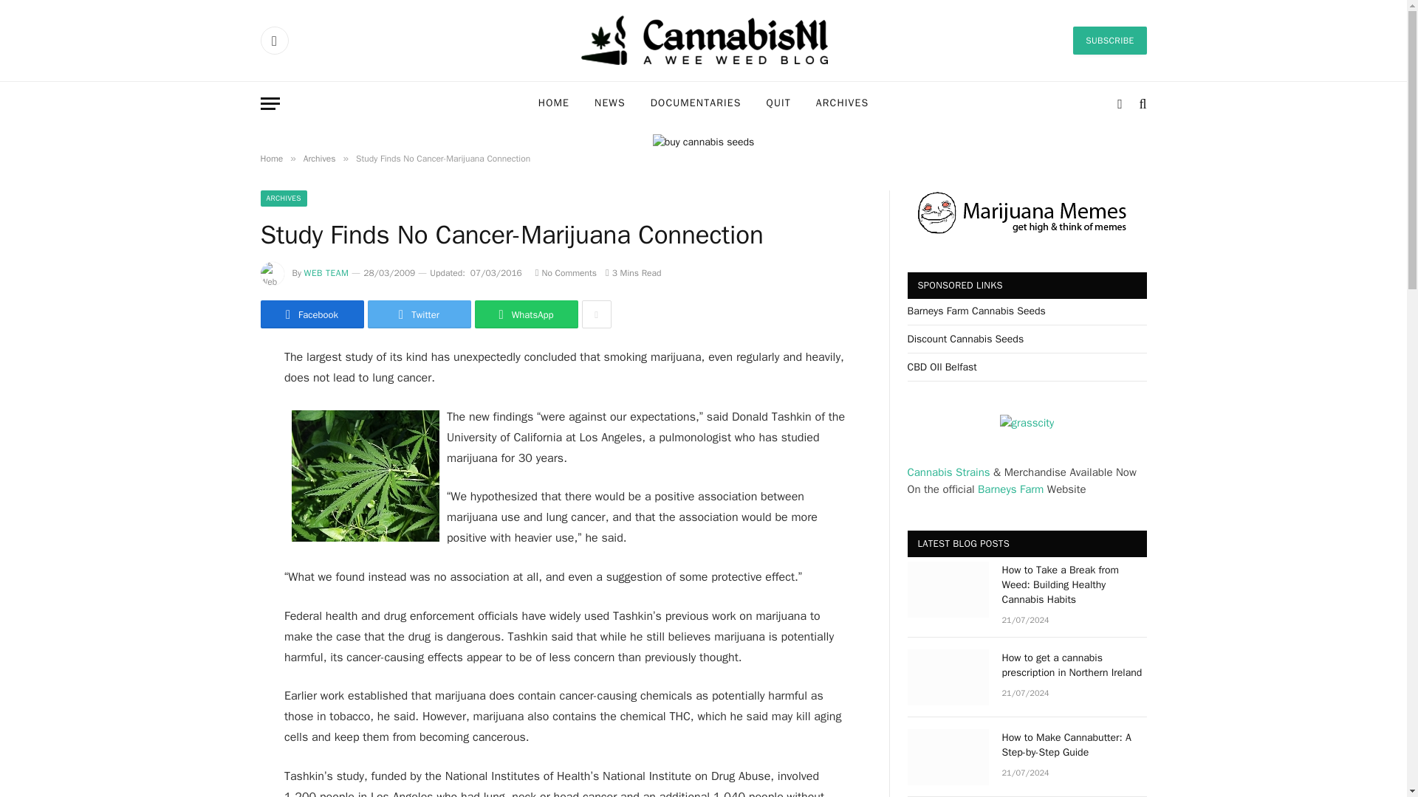 This screenshot has width=1418, height=797. Describe the element at coordinates (311, 314) in the screenshot. I see `Share on Facebook` at that location.